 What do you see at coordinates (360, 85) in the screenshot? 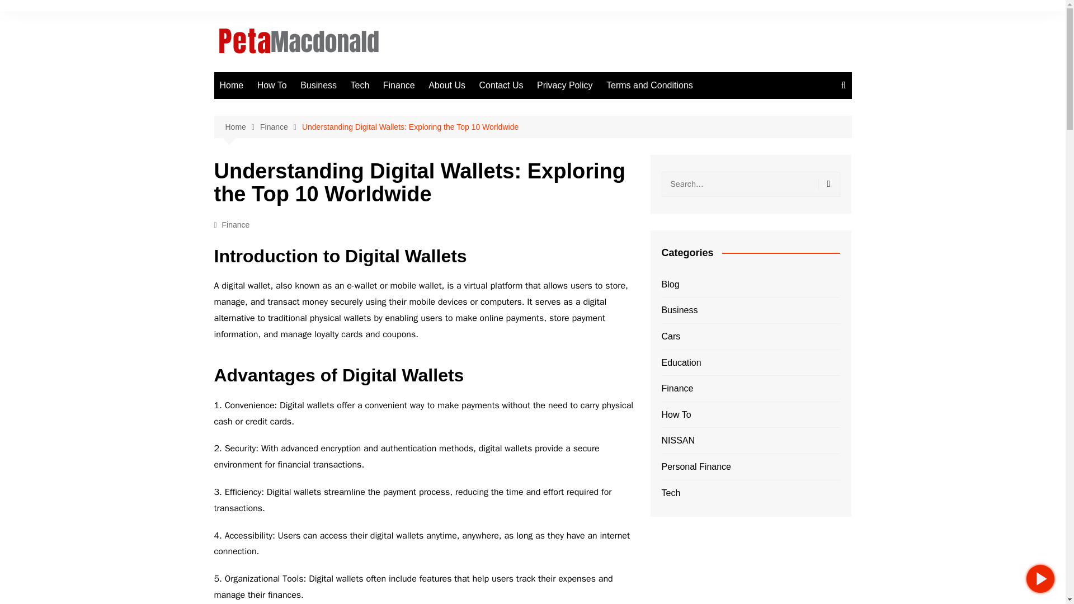
I see `Tech` at bounding box center [360, 85].